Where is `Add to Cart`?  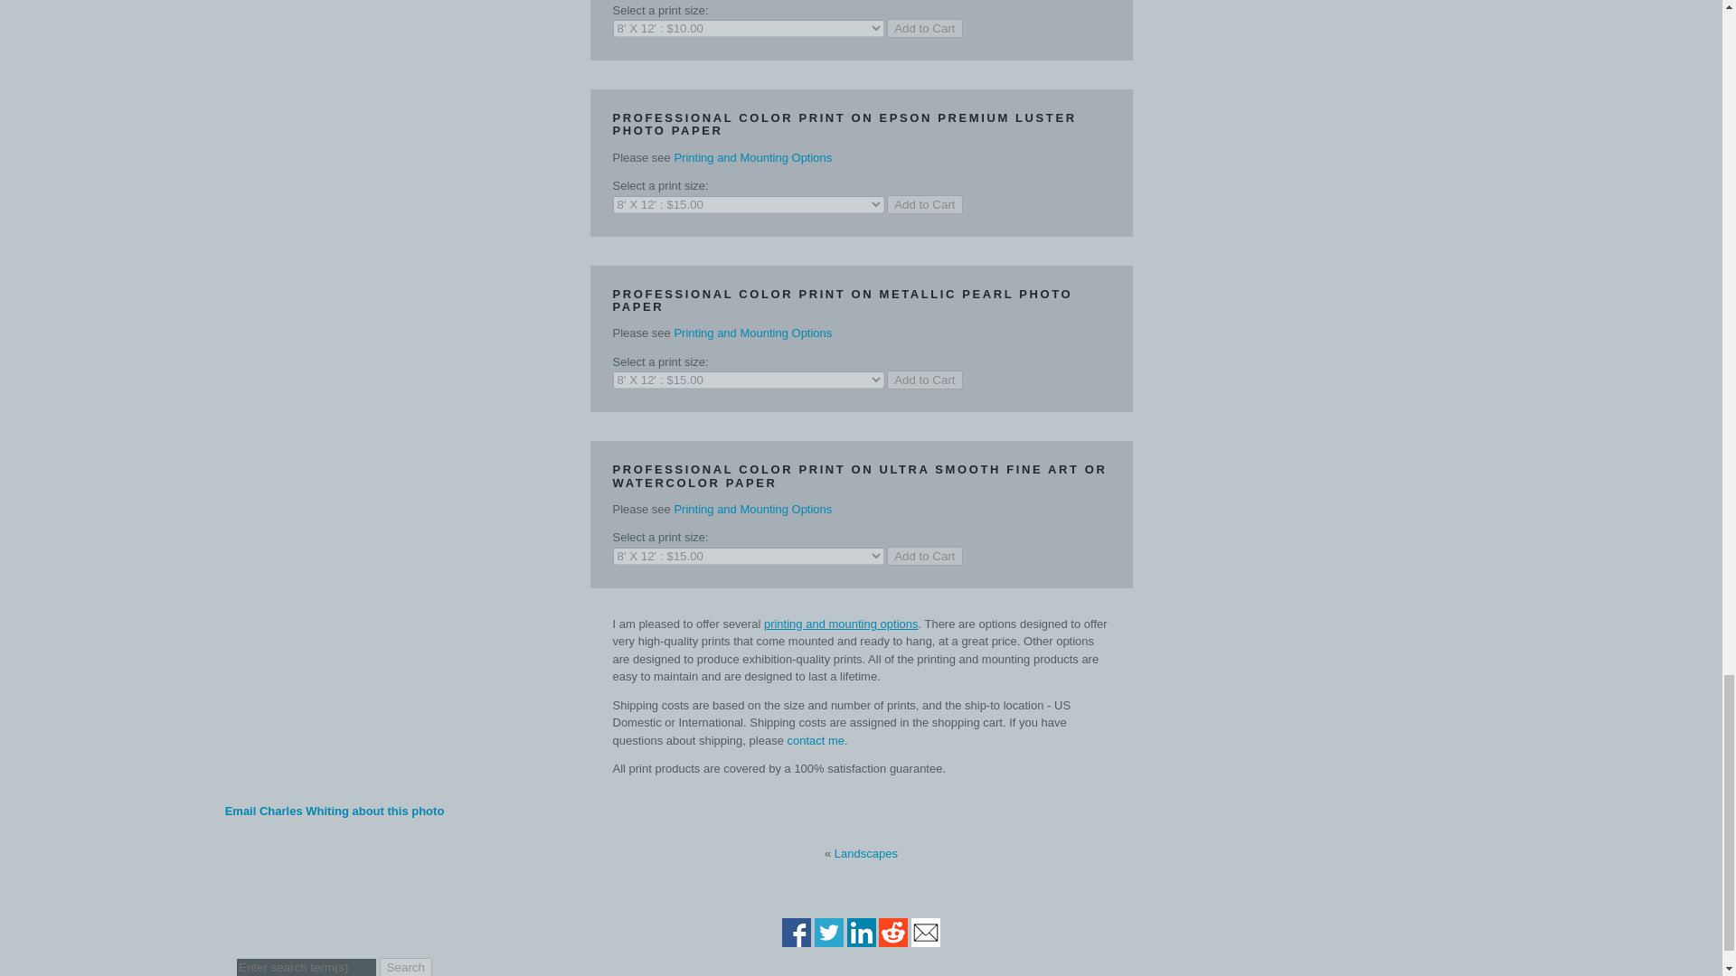 Add to Cart is located at coordinates (924, 204).